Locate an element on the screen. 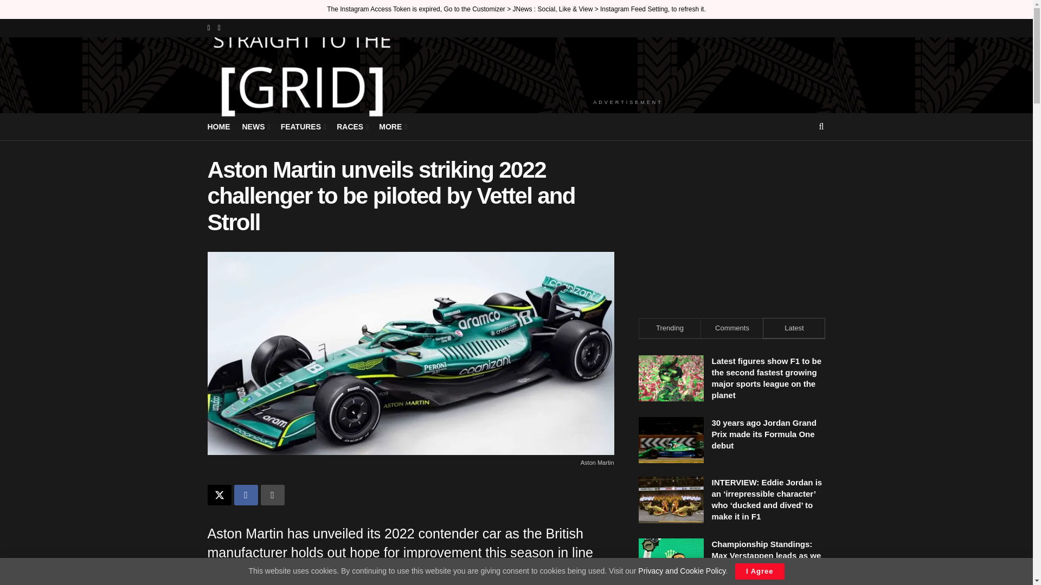  Advertisement is located at coordinates (628, 66).